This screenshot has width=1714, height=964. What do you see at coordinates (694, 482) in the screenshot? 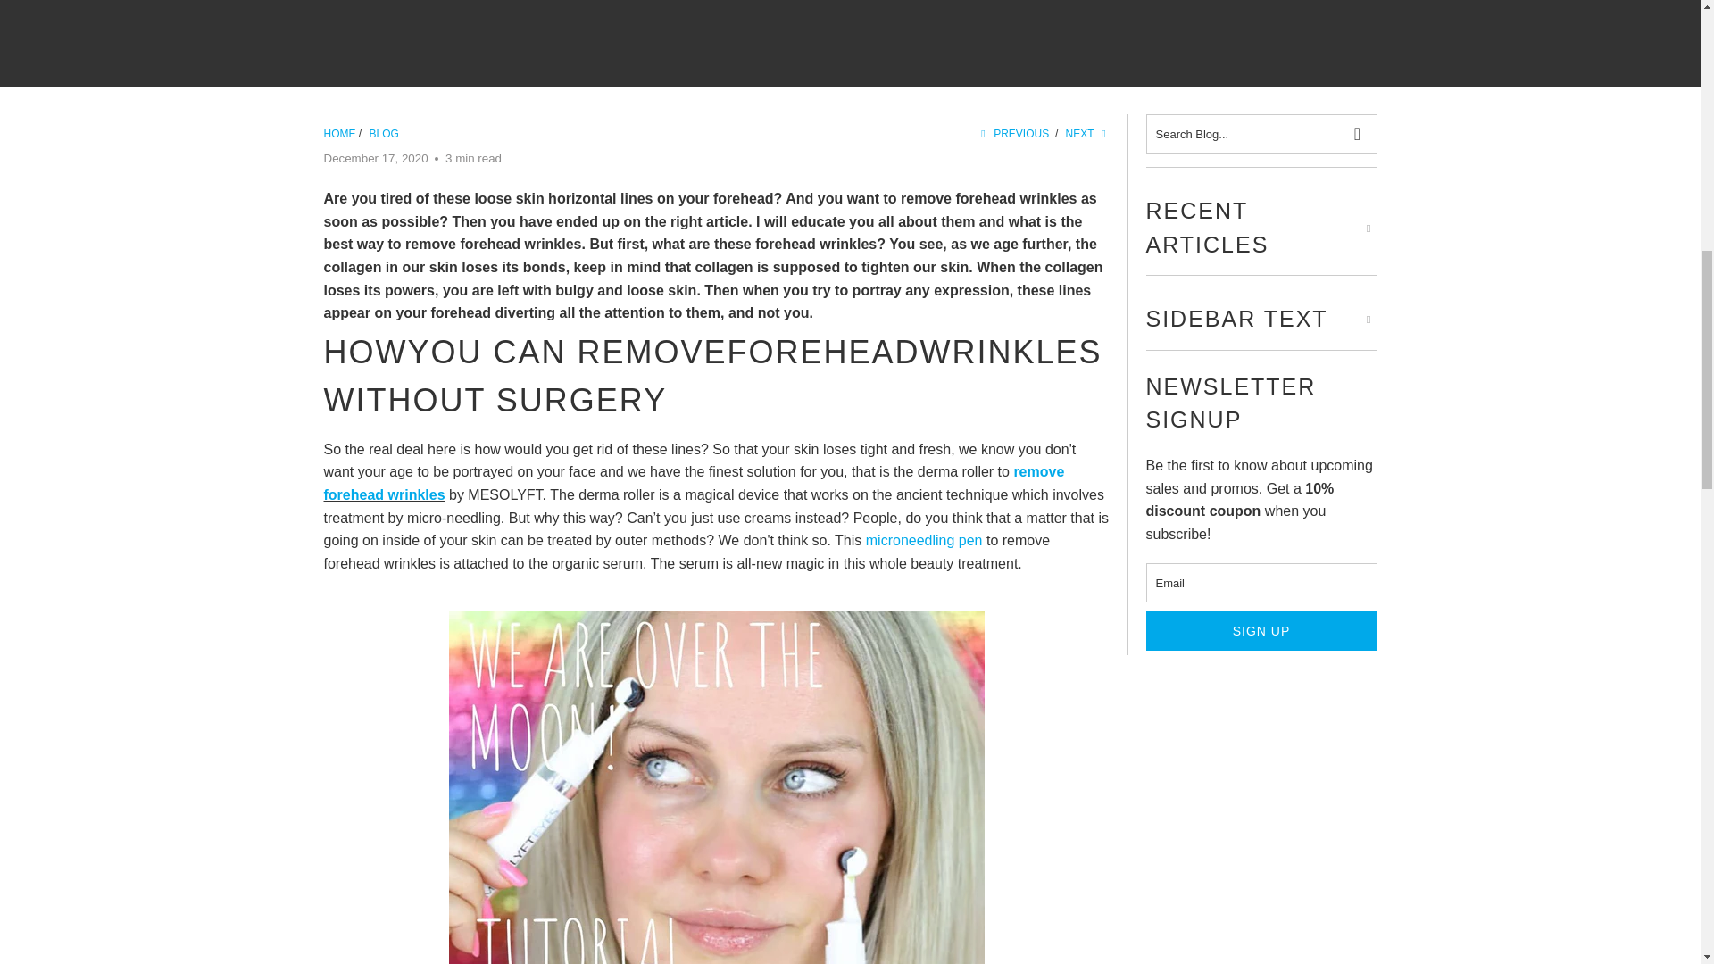
I see `remove forehead wrinkles` at bounding box center [694, 482].